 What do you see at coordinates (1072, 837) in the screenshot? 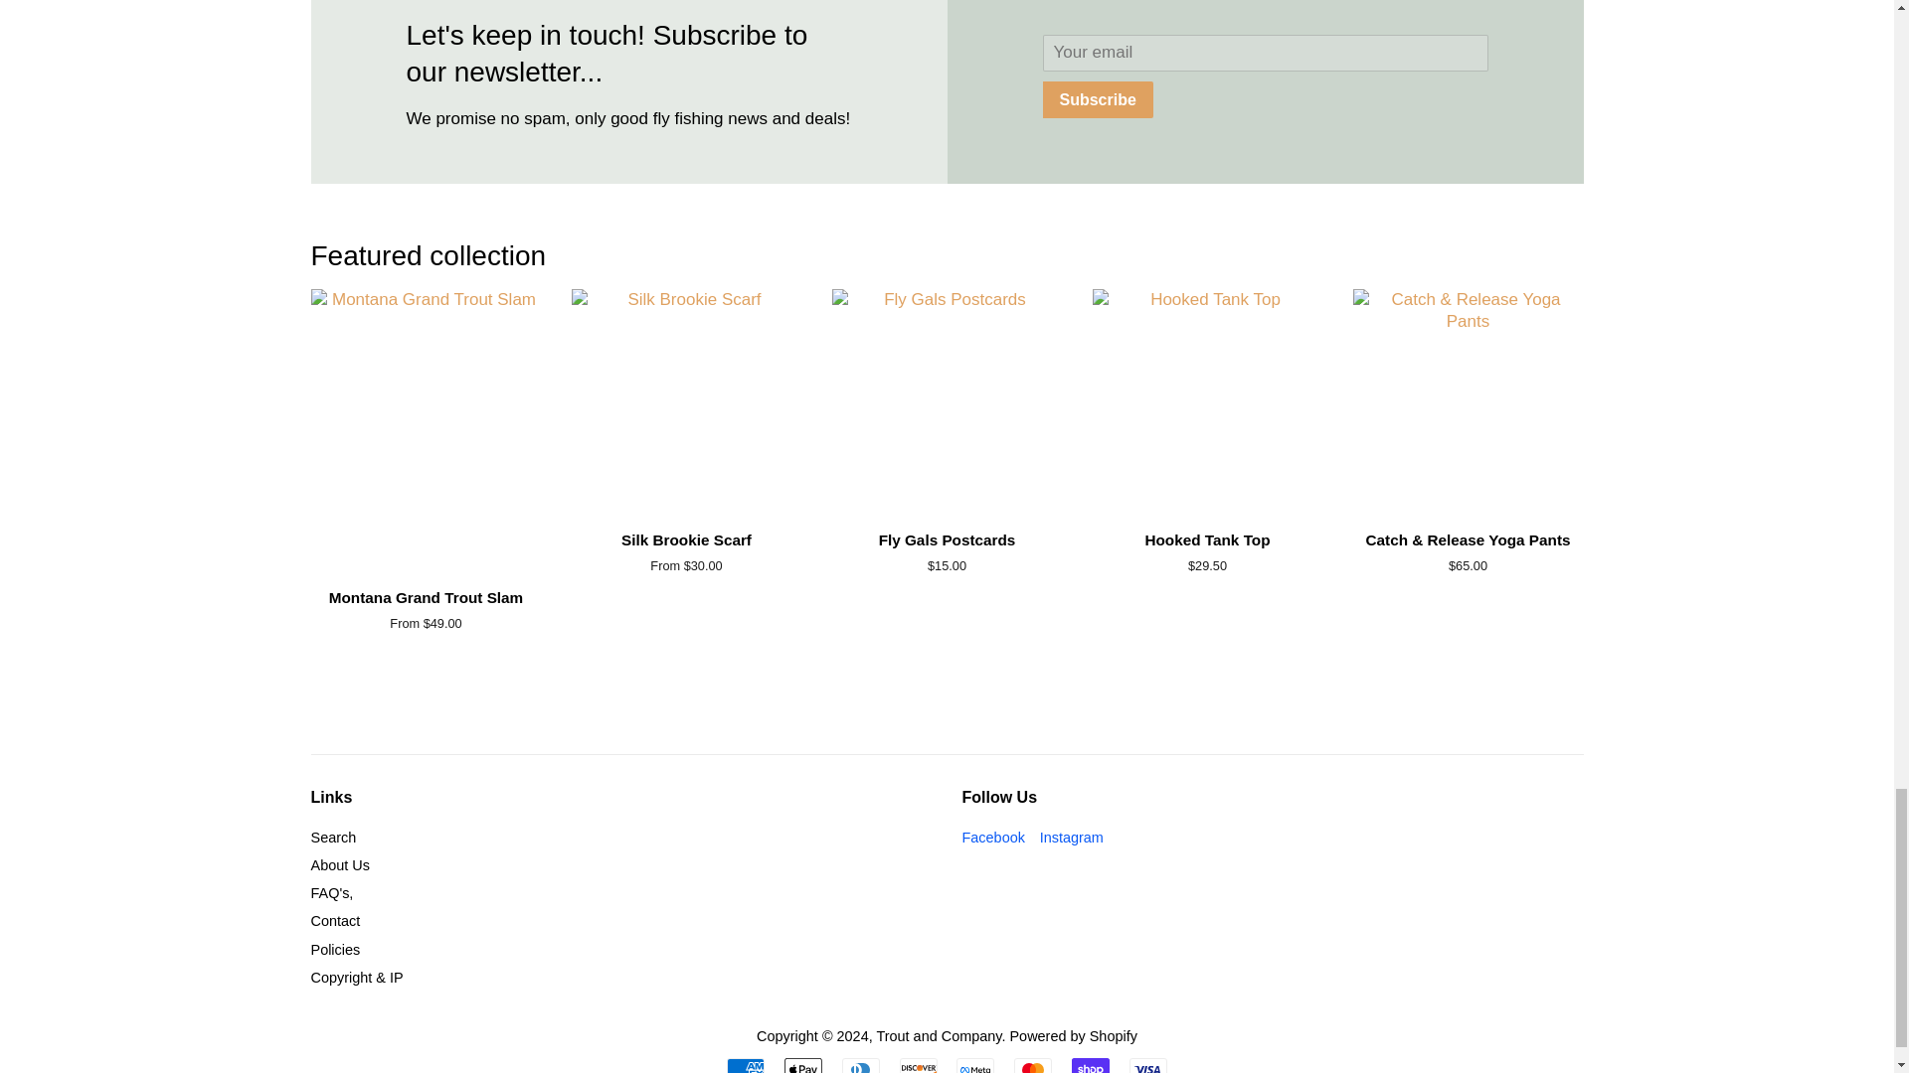
I see `Trout and Company on Instagram` at bounding box center [1072, 837].